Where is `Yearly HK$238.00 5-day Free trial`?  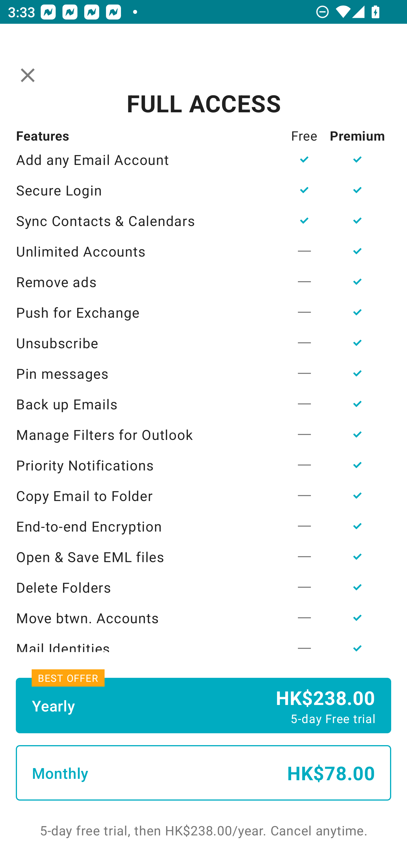
Yearly HK$238.00 5-day Free trial is located at coordinates (203, 706).